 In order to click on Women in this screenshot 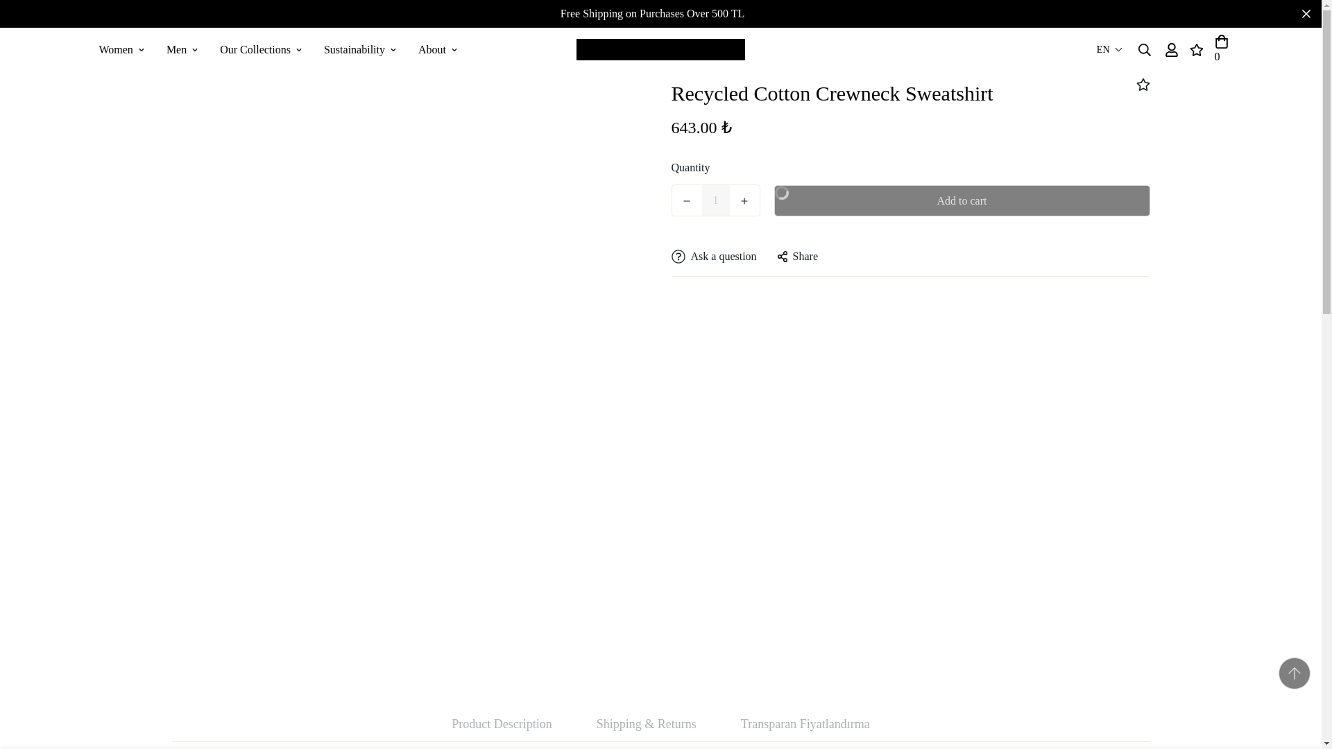, I will do `click(277, 49)`.